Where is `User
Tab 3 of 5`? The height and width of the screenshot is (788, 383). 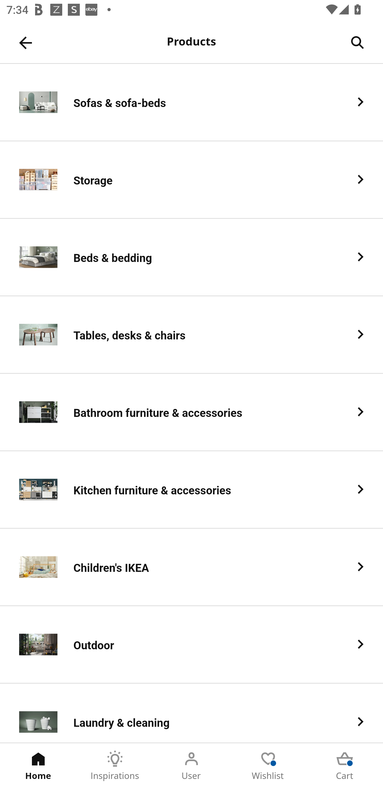 User
Tab 3 of 5 is located at coordinates (191, 766).